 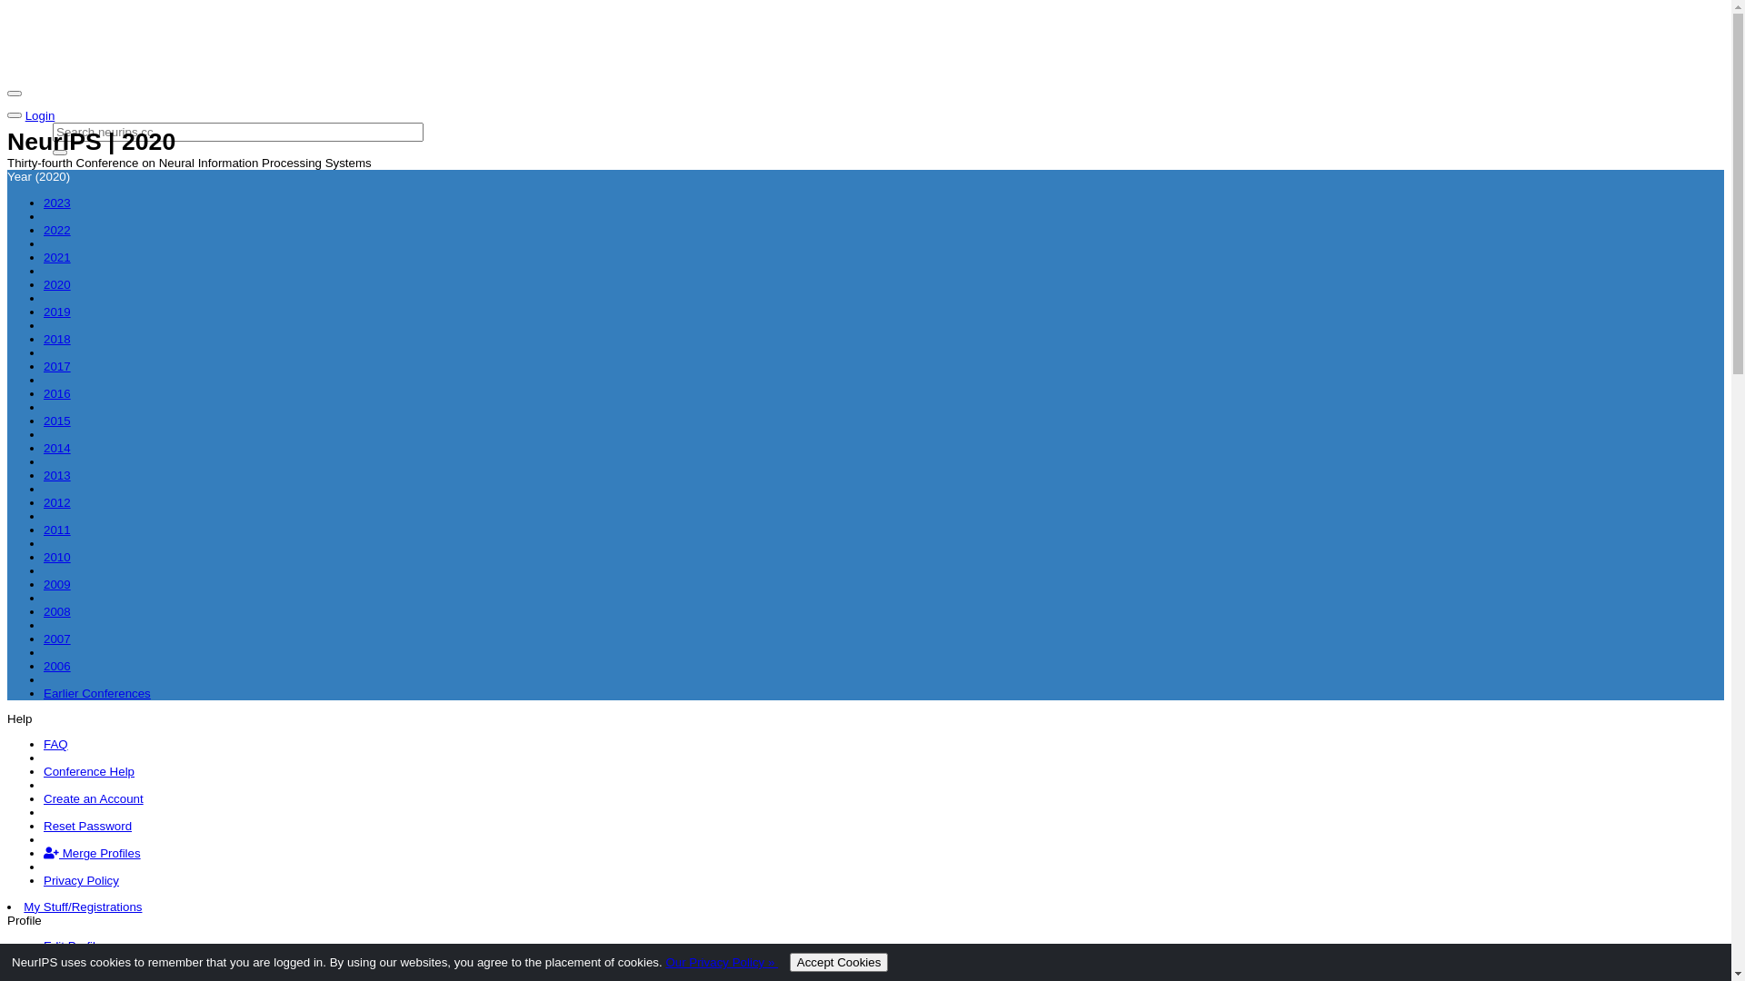 What do you see at coordinates (57, 340) in the screenshot?
I see `2018` at bounding box center [57, 340].